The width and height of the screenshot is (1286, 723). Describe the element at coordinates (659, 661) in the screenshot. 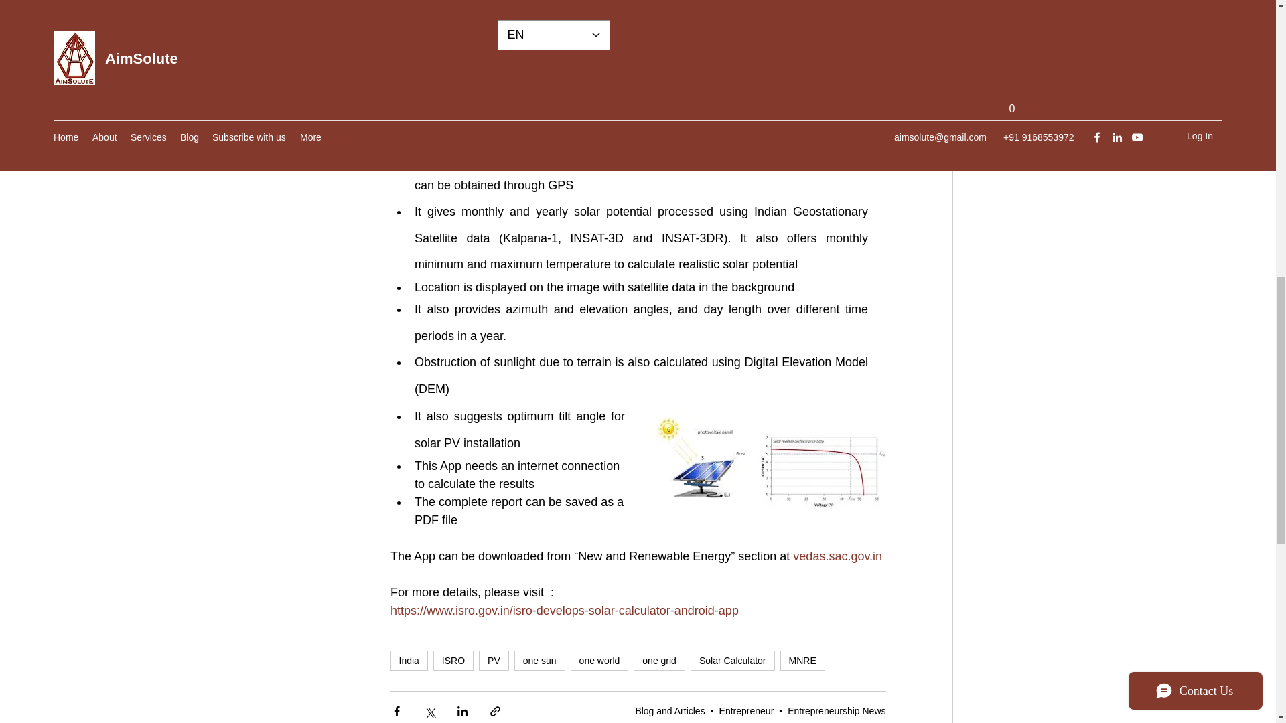

I see `one grid` at that location.